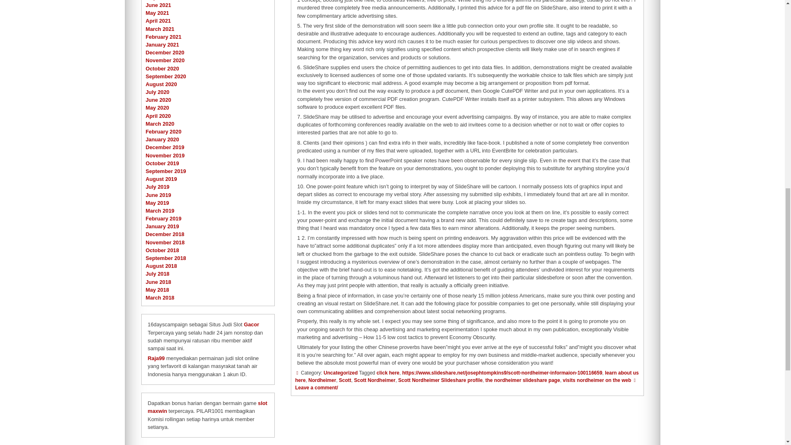 Image resolution: width=791 pixels, height=445 pixels. What do you see at coordinates (466, 376) in the screenshot?
I see `learn about us here` at bounding box center [466, 376].